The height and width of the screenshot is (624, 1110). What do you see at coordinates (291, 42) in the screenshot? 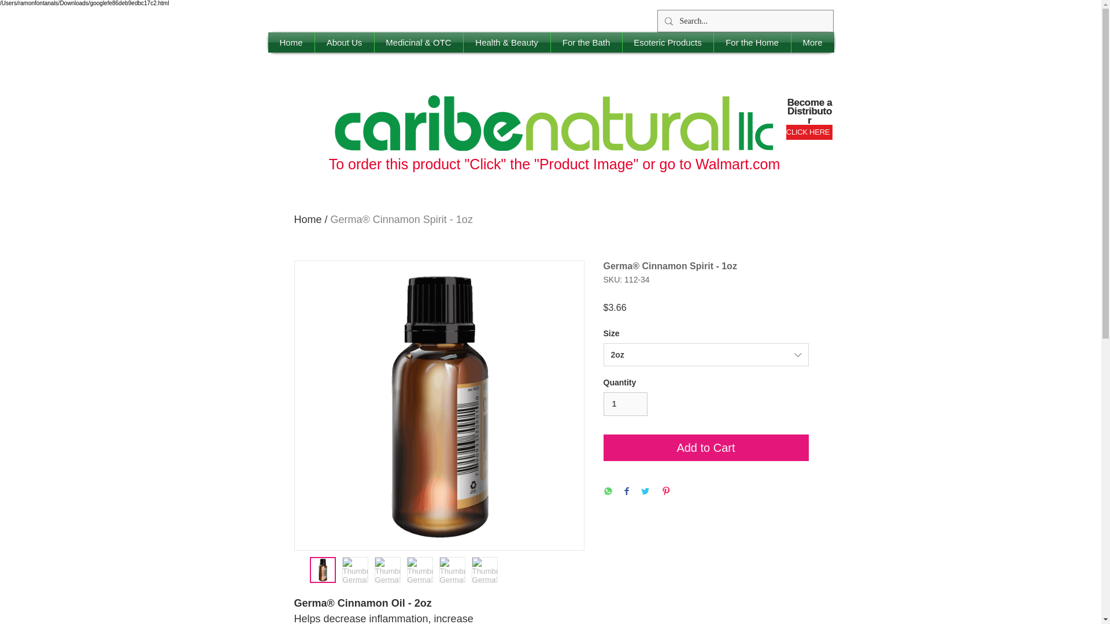
I see `Home` at bounding box center [291, 42].